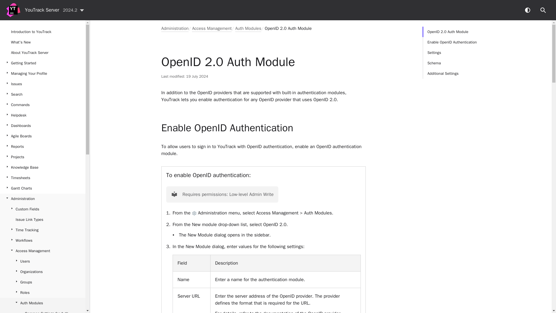  Describe the element at coordinates (43, 209) in the screenshot. I see `Custom Fields` at that location.